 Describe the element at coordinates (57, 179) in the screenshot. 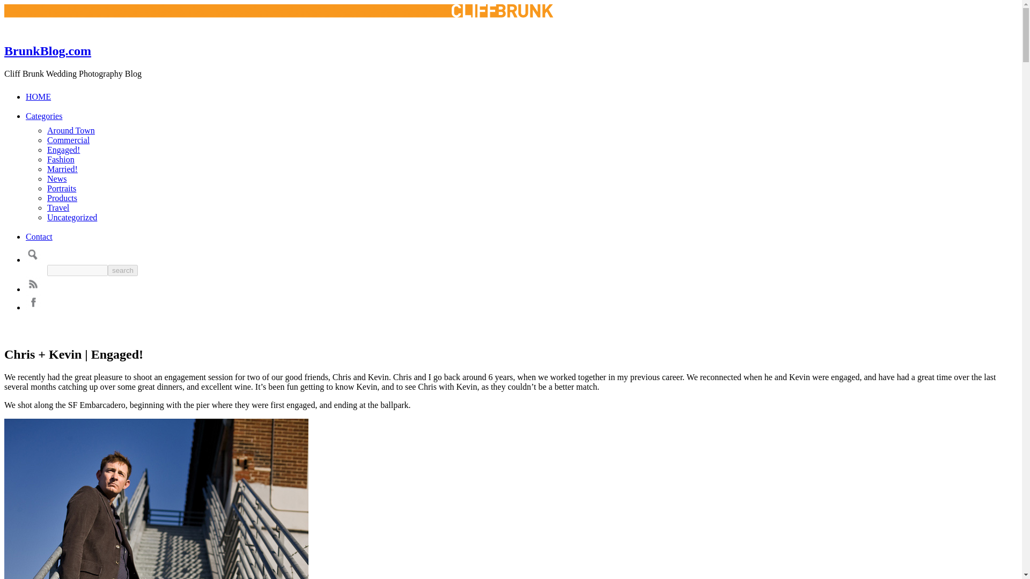

I see `News` at that location.